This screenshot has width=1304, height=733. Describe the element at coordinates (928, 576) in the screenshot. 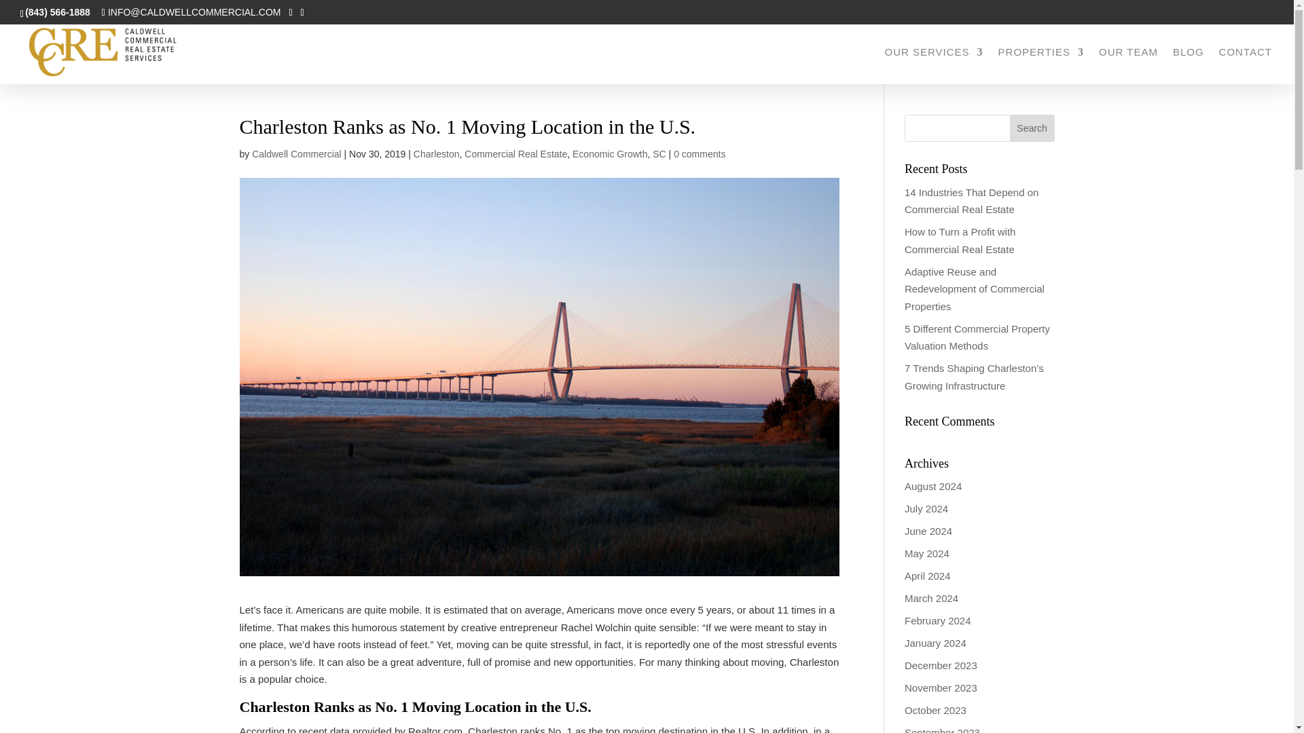

I see `April 2024` at that location.